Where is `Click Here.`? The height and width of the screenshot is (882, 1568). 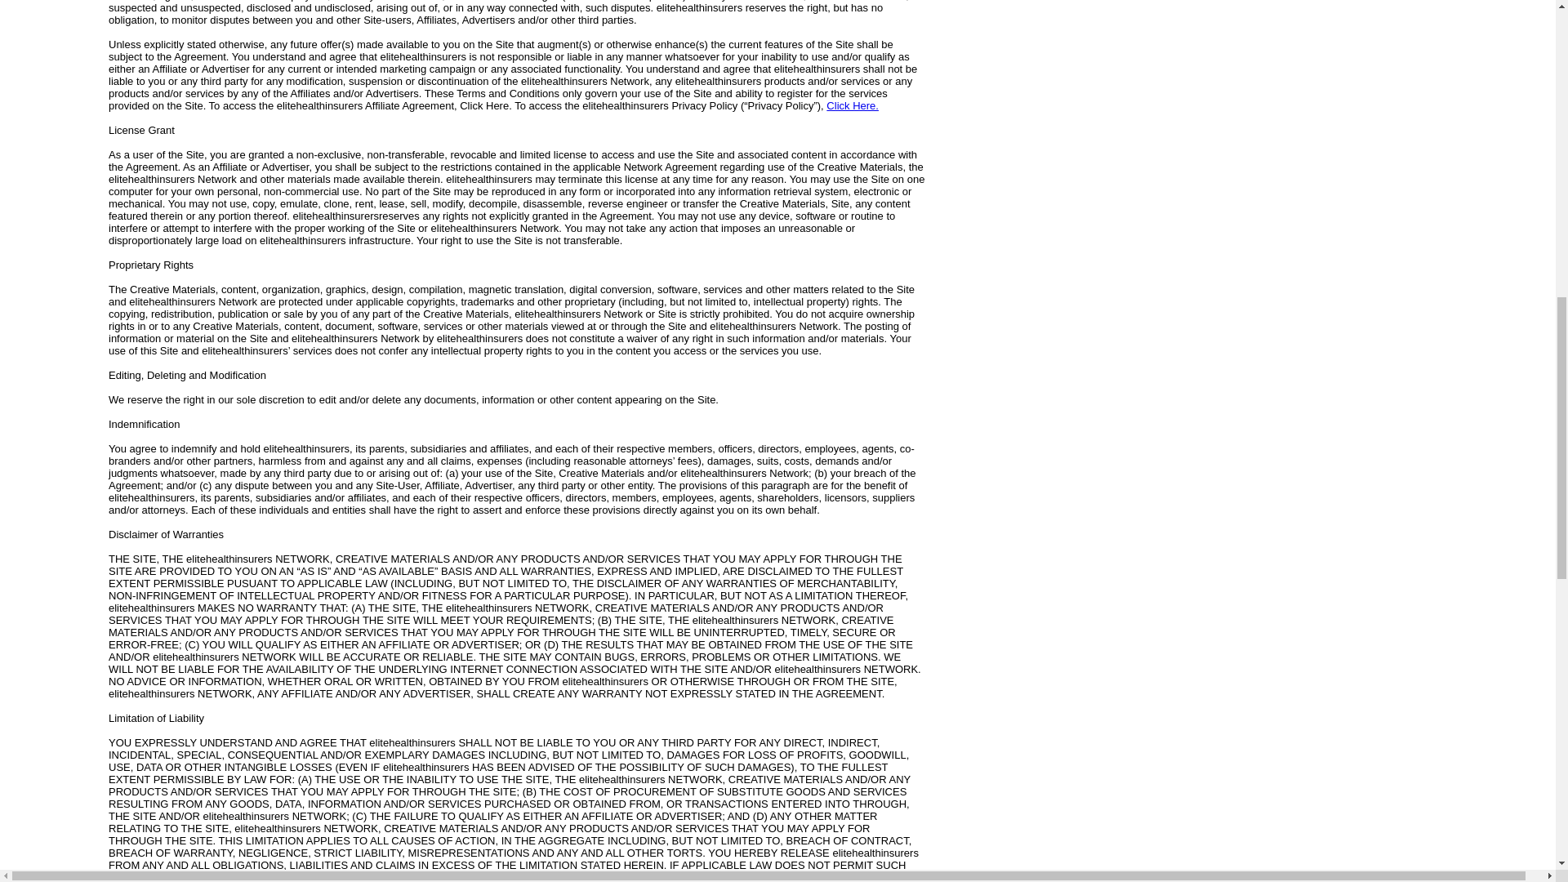 Click Here. is located at coordinates (852, 106).